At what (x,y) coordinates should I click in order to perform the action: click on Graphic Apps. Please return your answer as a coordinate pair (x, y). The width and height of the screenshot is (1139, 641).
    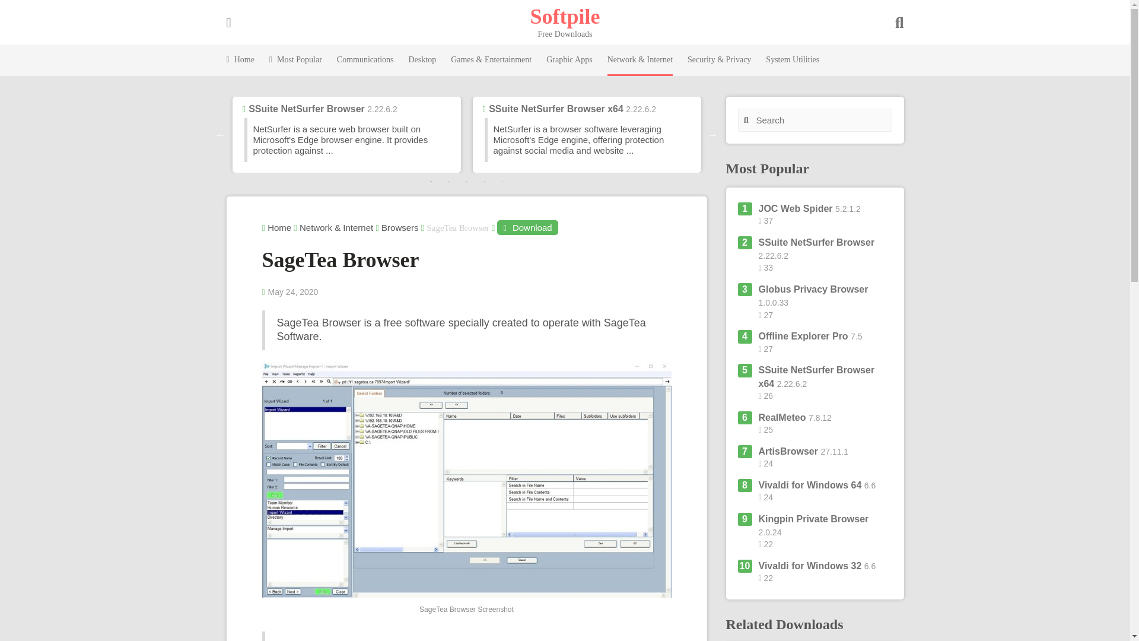
    Looking at the image, I should click on (569, 60).